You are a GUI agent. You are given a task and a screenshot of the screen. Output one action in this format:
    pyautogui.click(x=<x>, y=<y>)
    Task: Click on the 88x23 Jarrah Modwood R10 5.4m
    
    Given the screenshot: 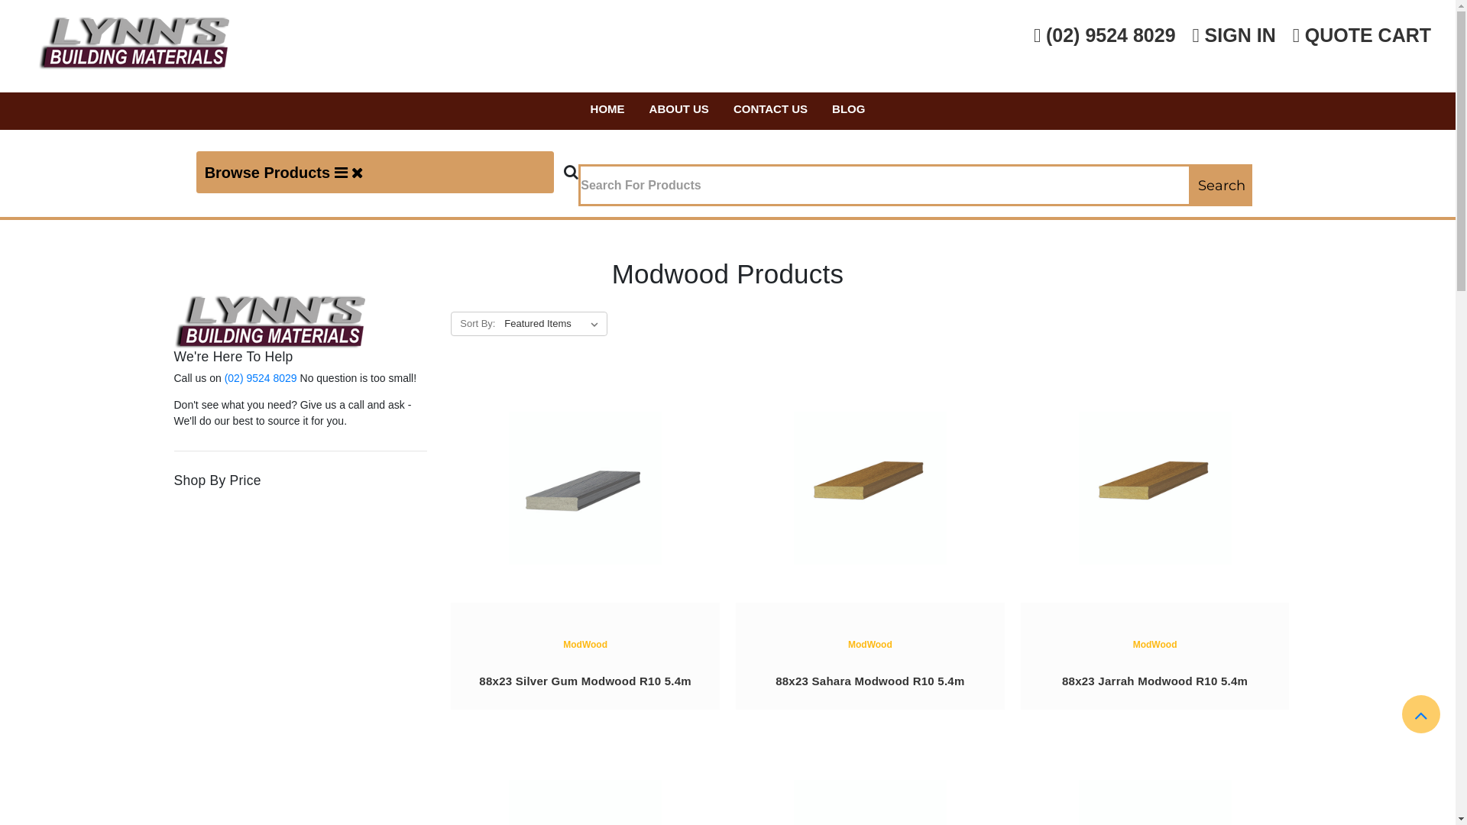 What is the action you would take?
    pyautogui.click(x=1155, y=681)
    